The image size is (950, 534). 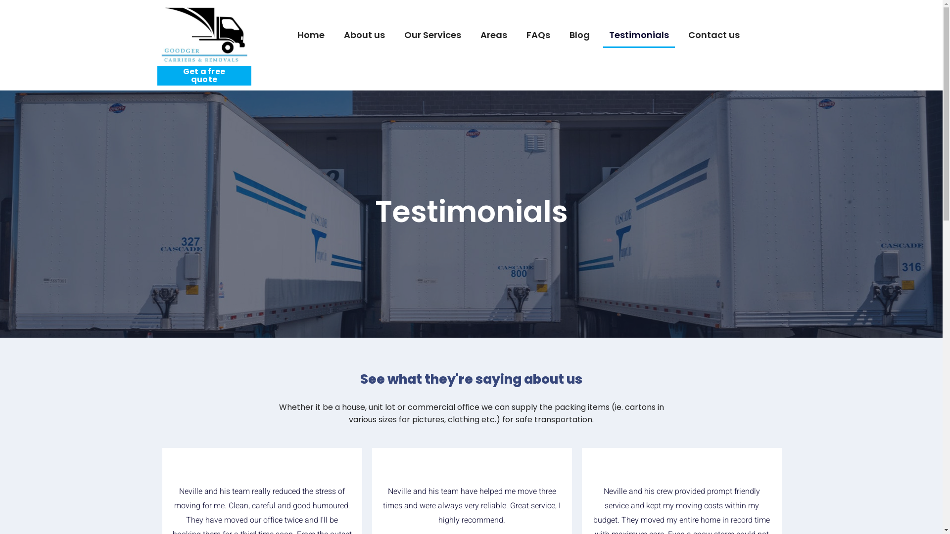 I want to click on About us, so click(x=364, y=36).